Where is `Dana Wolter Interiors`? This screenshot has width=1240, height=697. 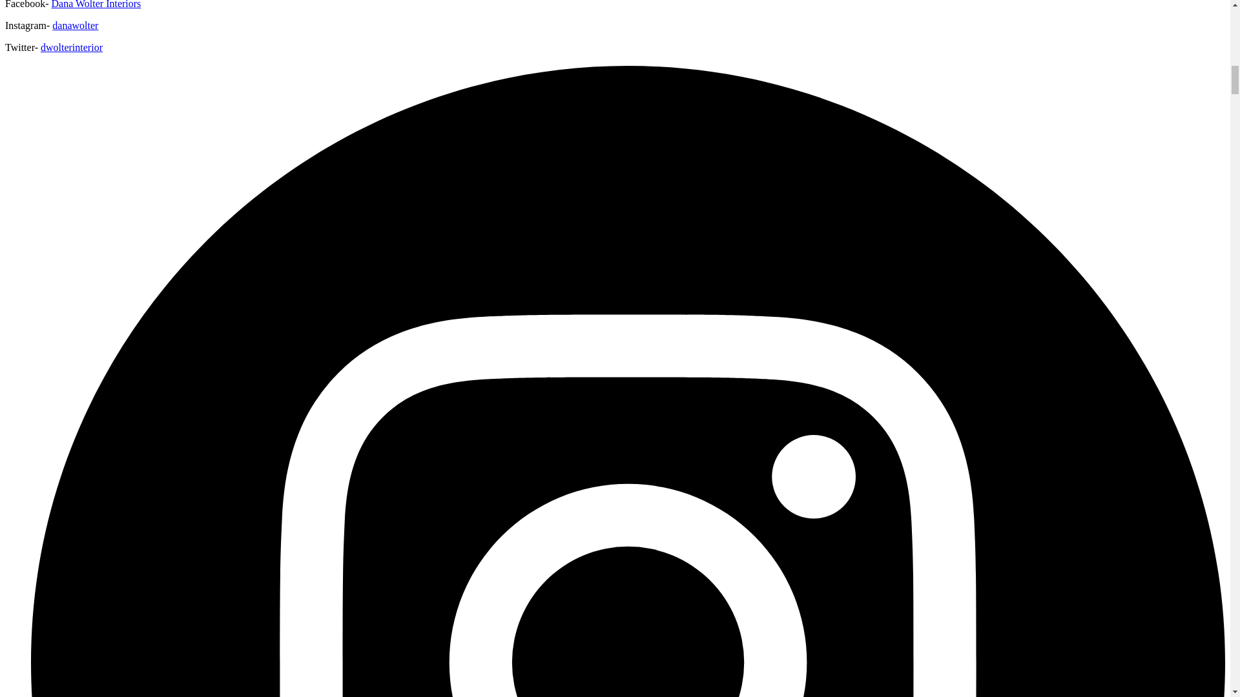 Dana Wolter Interiors is located at coordinates (96, 5).